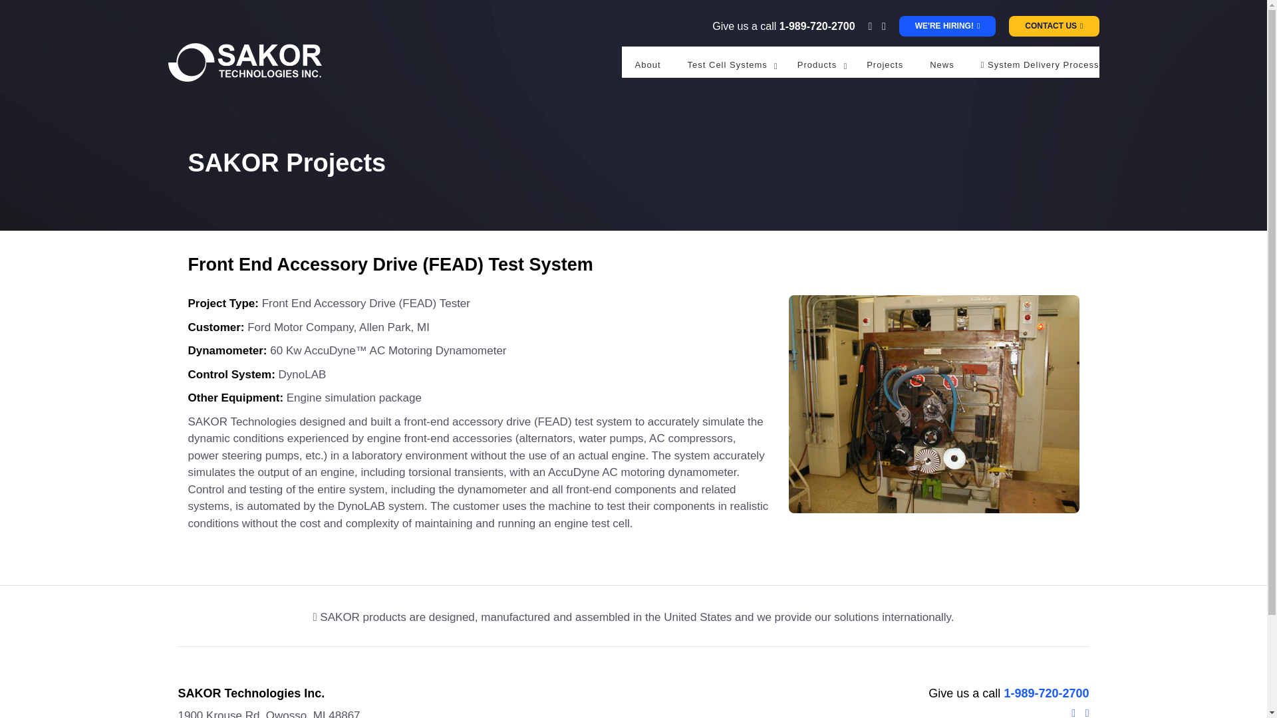 The height and width of the screenshot is (718, 1277). I want to click on Products, so click(818, 65).